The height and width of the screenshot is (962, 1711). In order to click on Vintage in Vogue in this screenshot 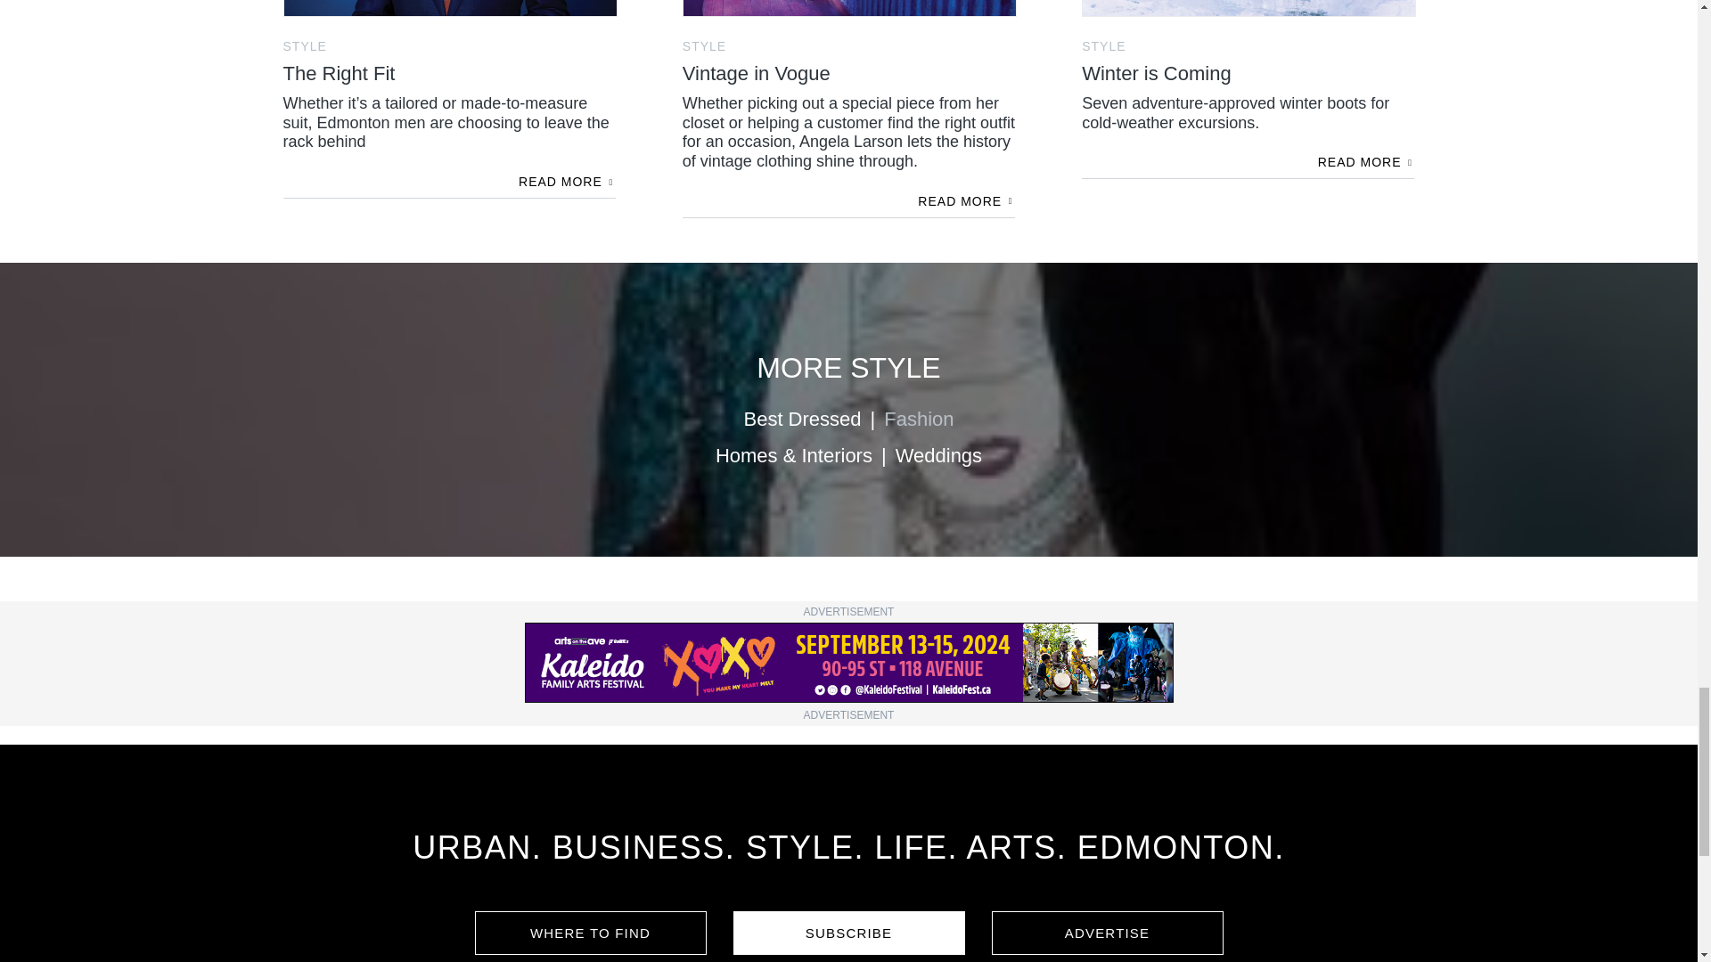, I will do `click(849, 9)`.